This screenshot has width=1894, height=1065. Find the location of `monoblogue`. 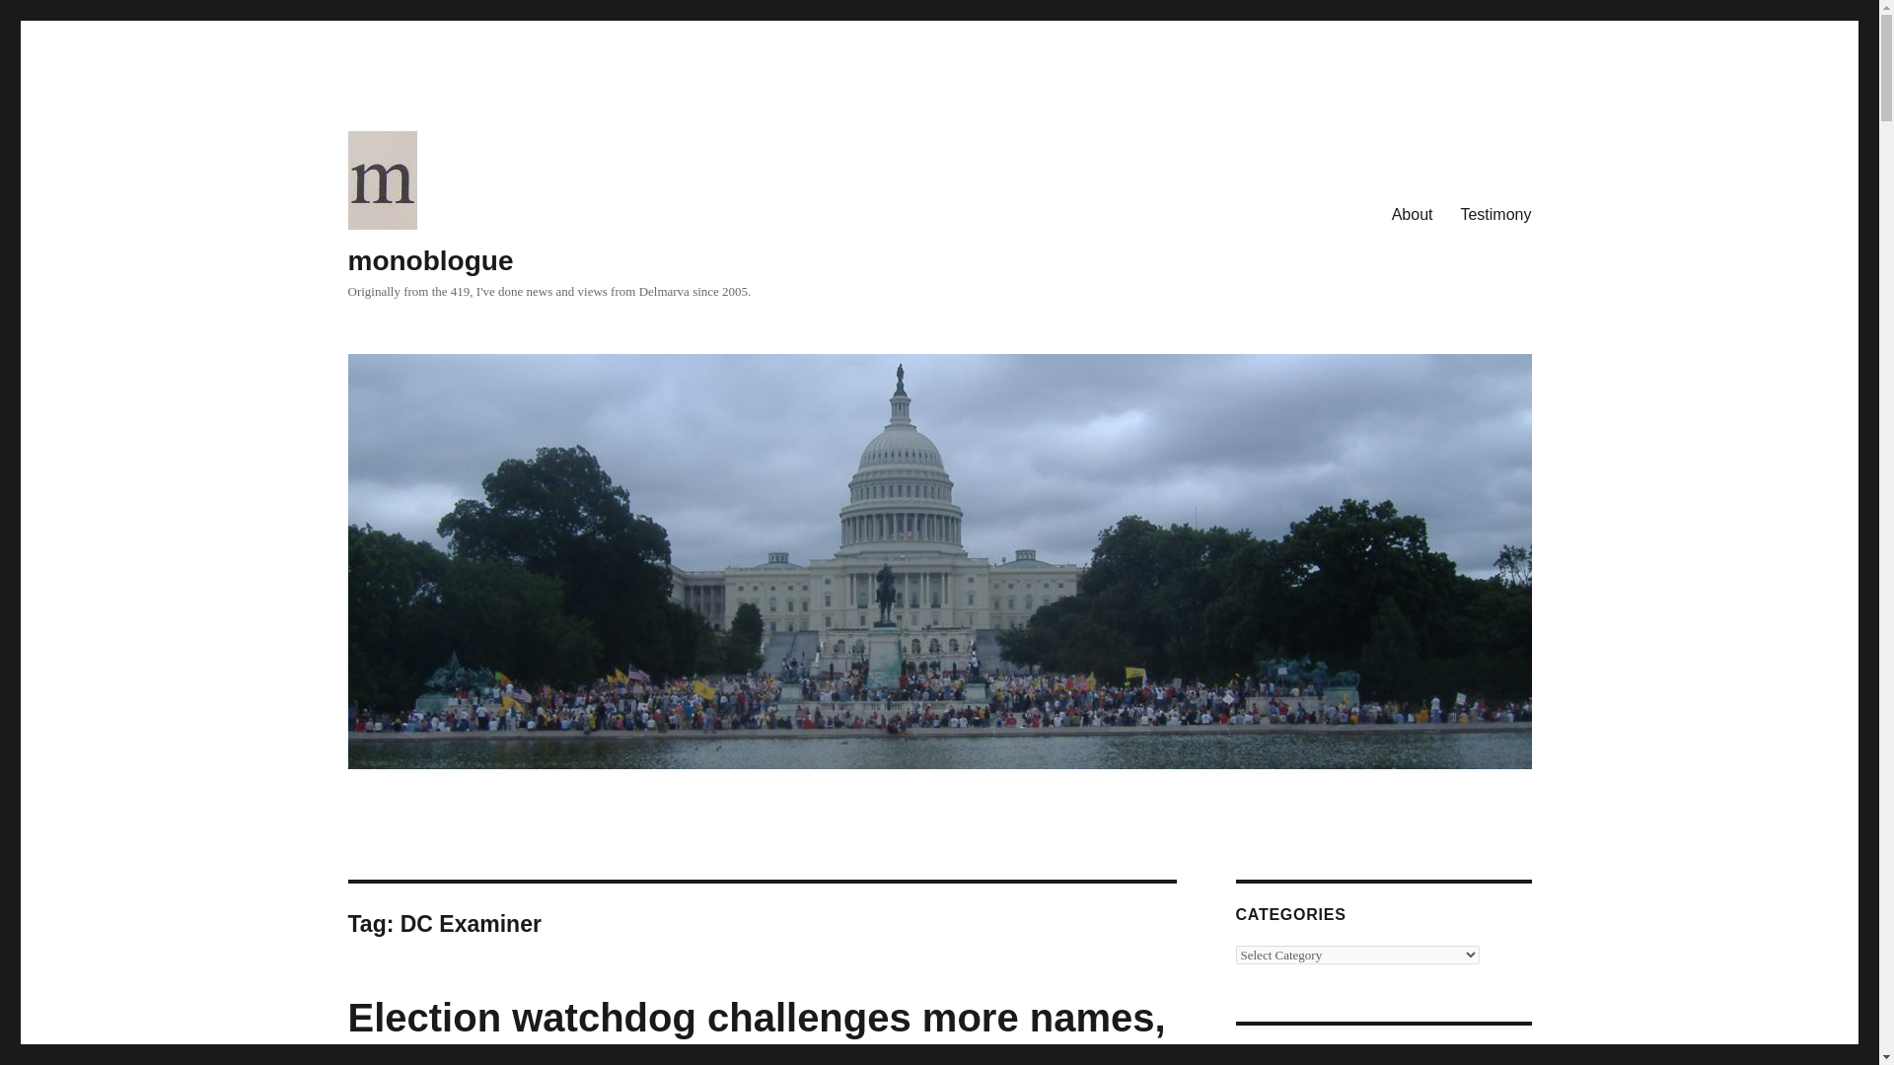

monoblogue is located at coordinates (430, 260).